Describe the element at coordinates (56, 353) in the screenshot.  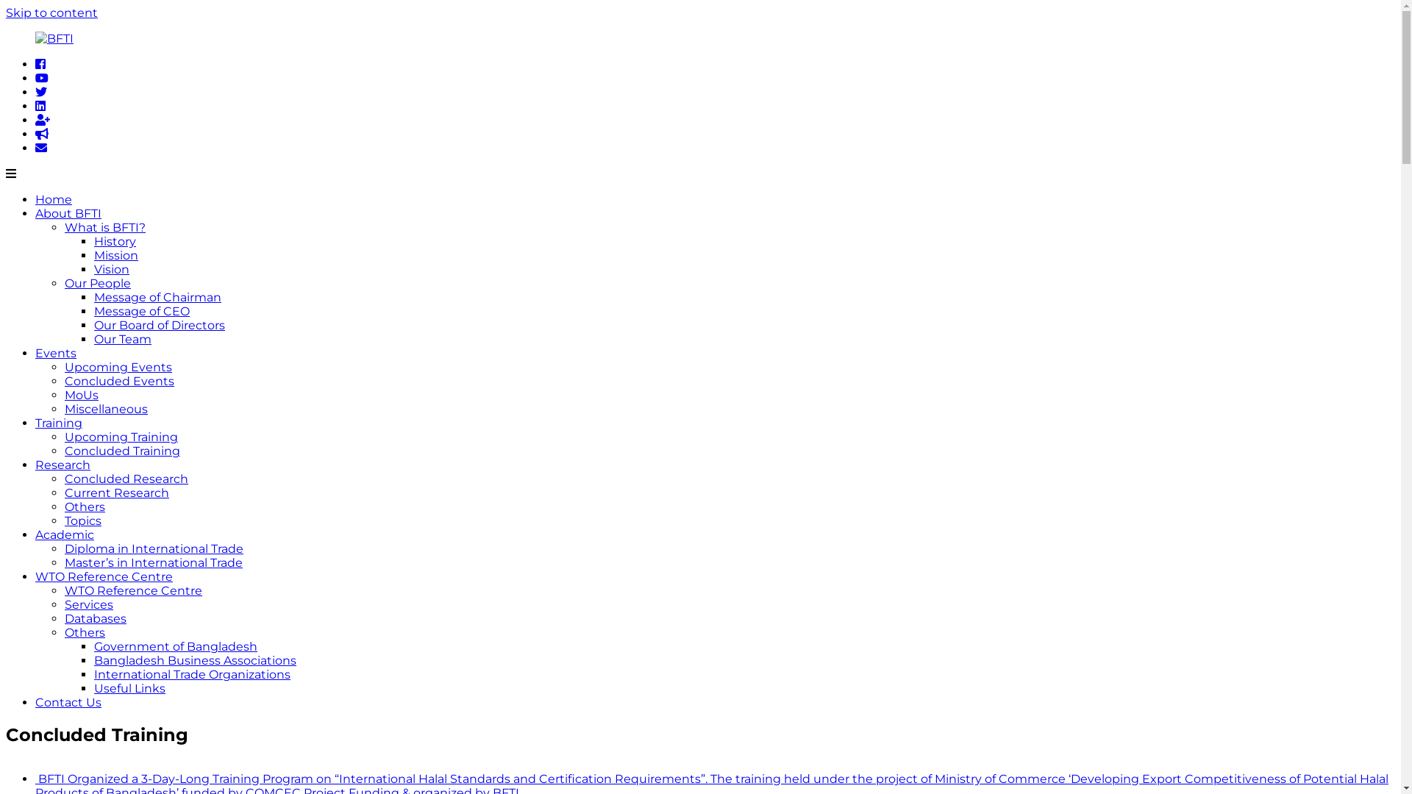
I see `Events` at that location.